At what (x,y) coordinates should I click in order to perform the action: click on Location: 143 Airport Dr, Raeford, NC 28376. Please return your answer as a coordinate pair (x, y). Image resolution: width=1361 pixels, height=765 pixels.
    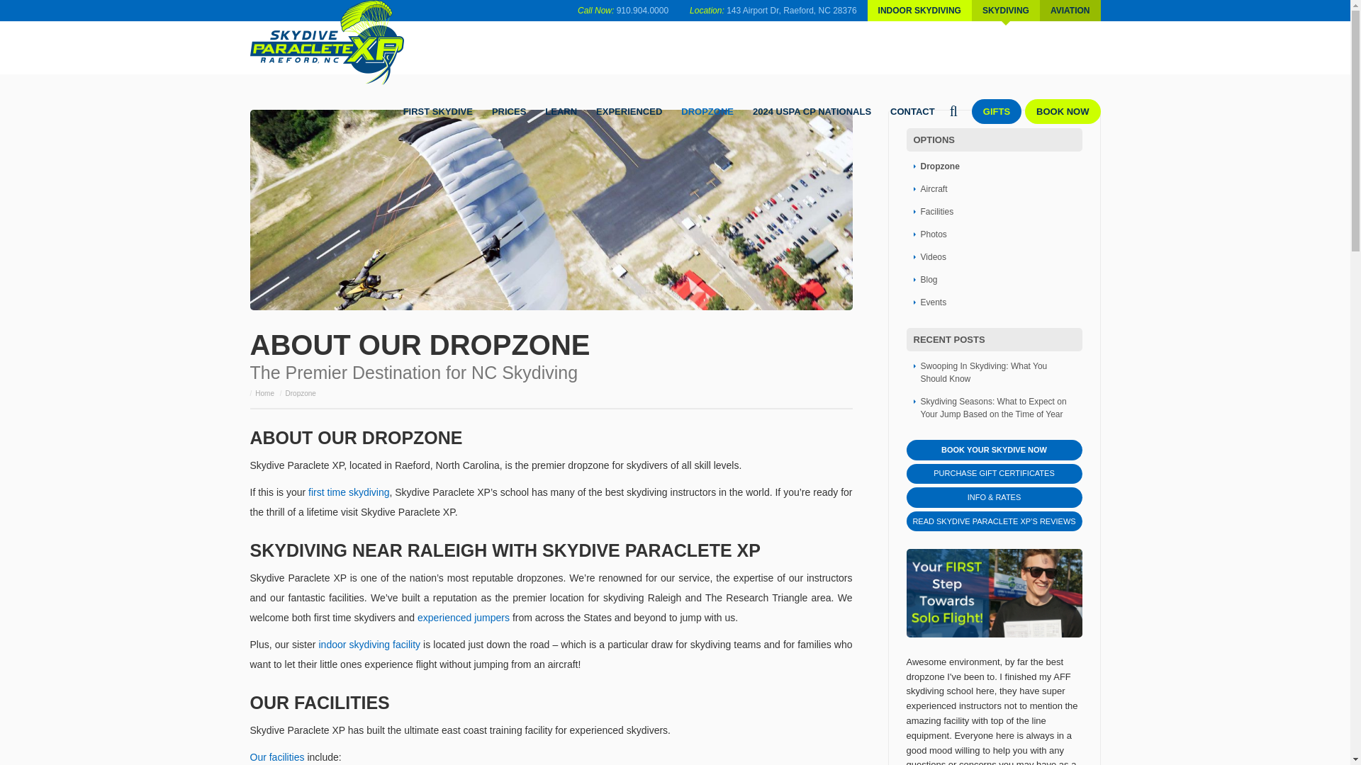
    Looking at the image, I should click on (773, 11).